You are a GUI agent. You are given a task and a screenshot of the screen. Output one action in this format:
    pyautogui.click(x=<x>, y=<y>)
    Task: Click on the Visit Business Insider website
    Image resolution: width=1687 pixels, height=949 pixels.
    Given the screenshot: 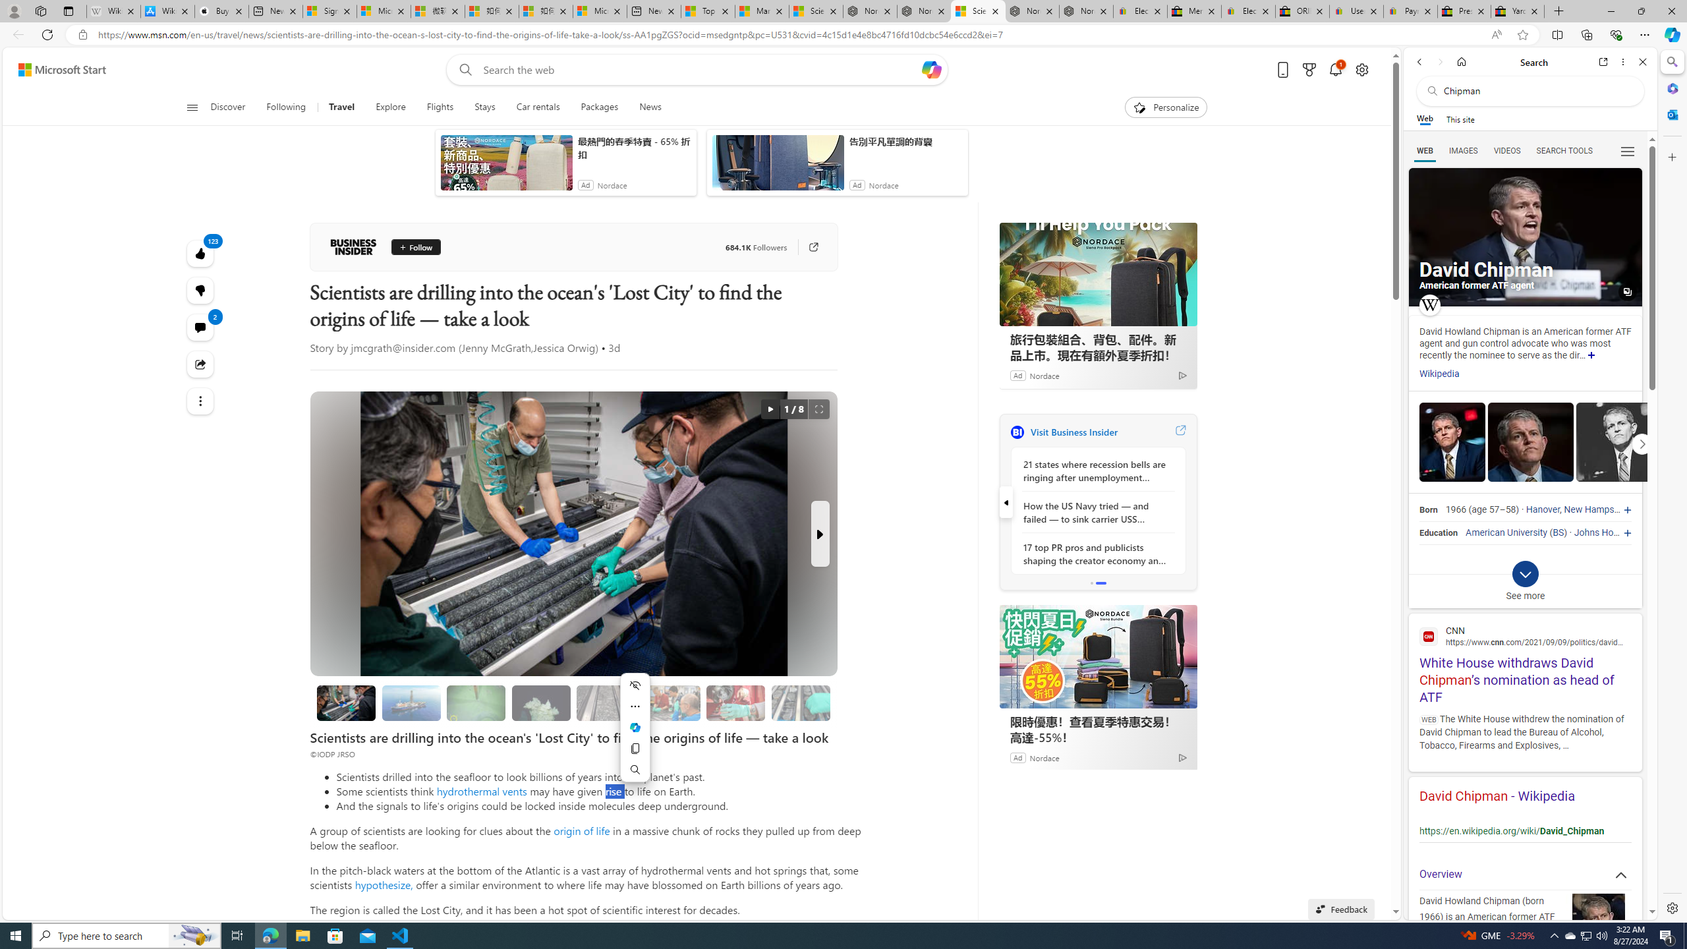 What is the action you would take?
    pyautogui.click(x=1180, y=432)
    